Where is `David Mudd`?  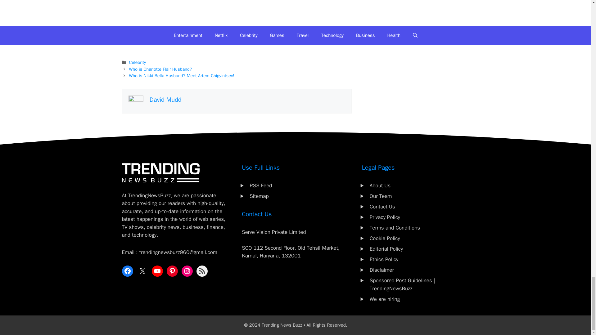
David Mudd is located at coordinates (165, 99).